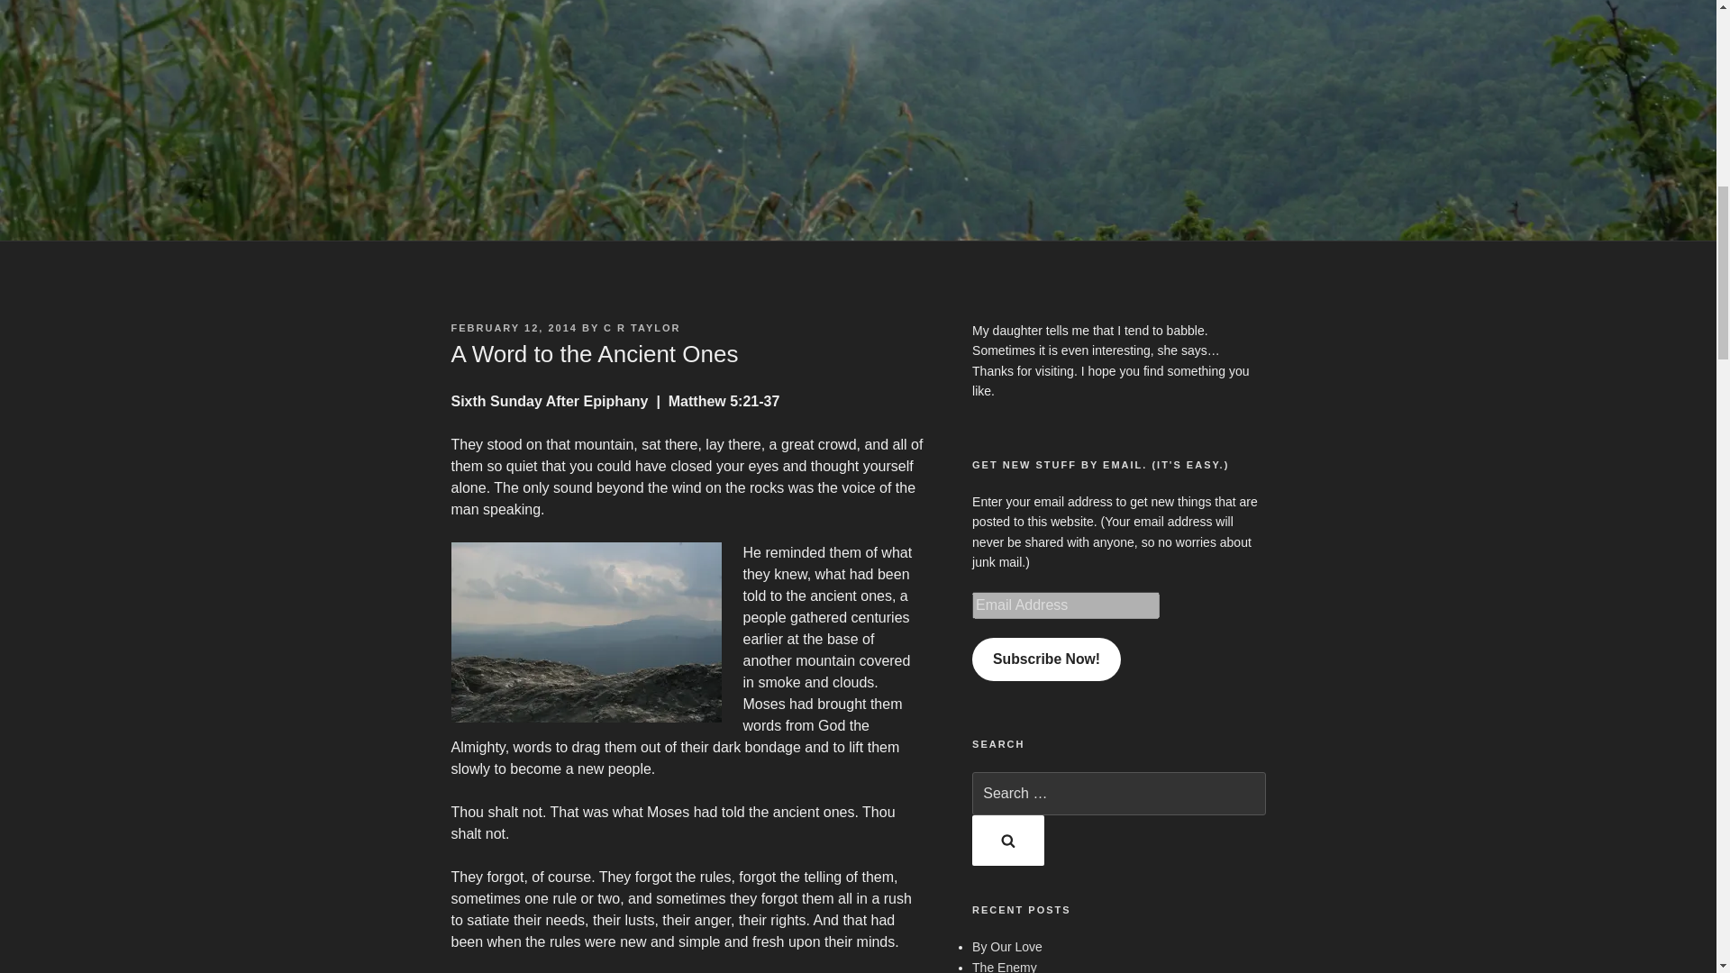  Describe the element at coordinates (1008, 841) in the screenshot. I see `Search` at that location.